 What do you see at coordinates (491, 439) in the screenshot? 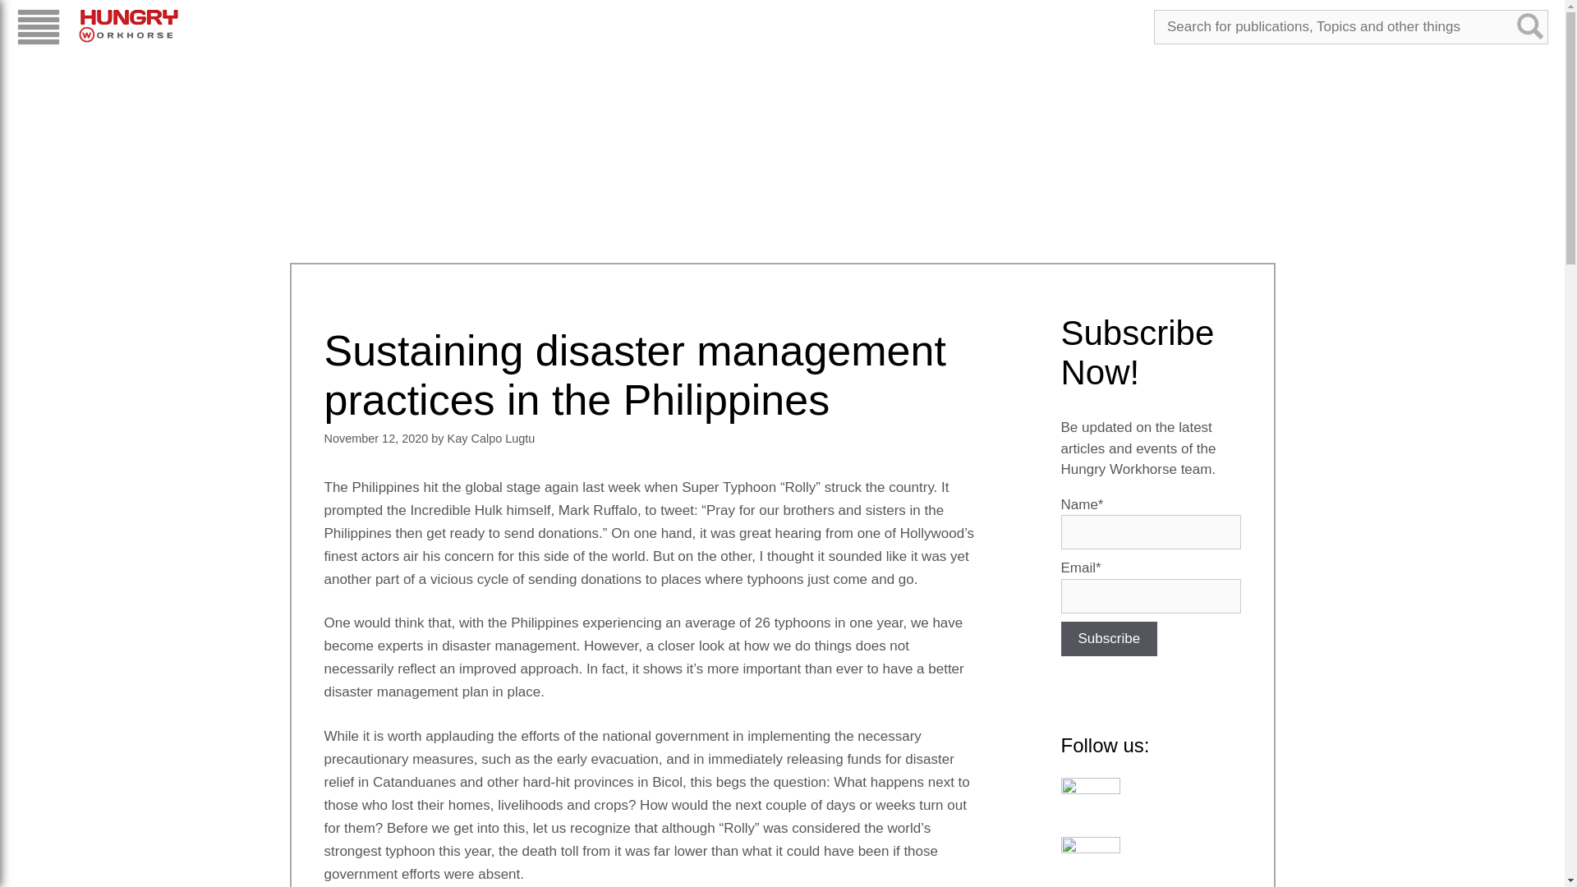
I see `View all posts by Kay Calpo Lugtu` at bounding box center [491, 439].